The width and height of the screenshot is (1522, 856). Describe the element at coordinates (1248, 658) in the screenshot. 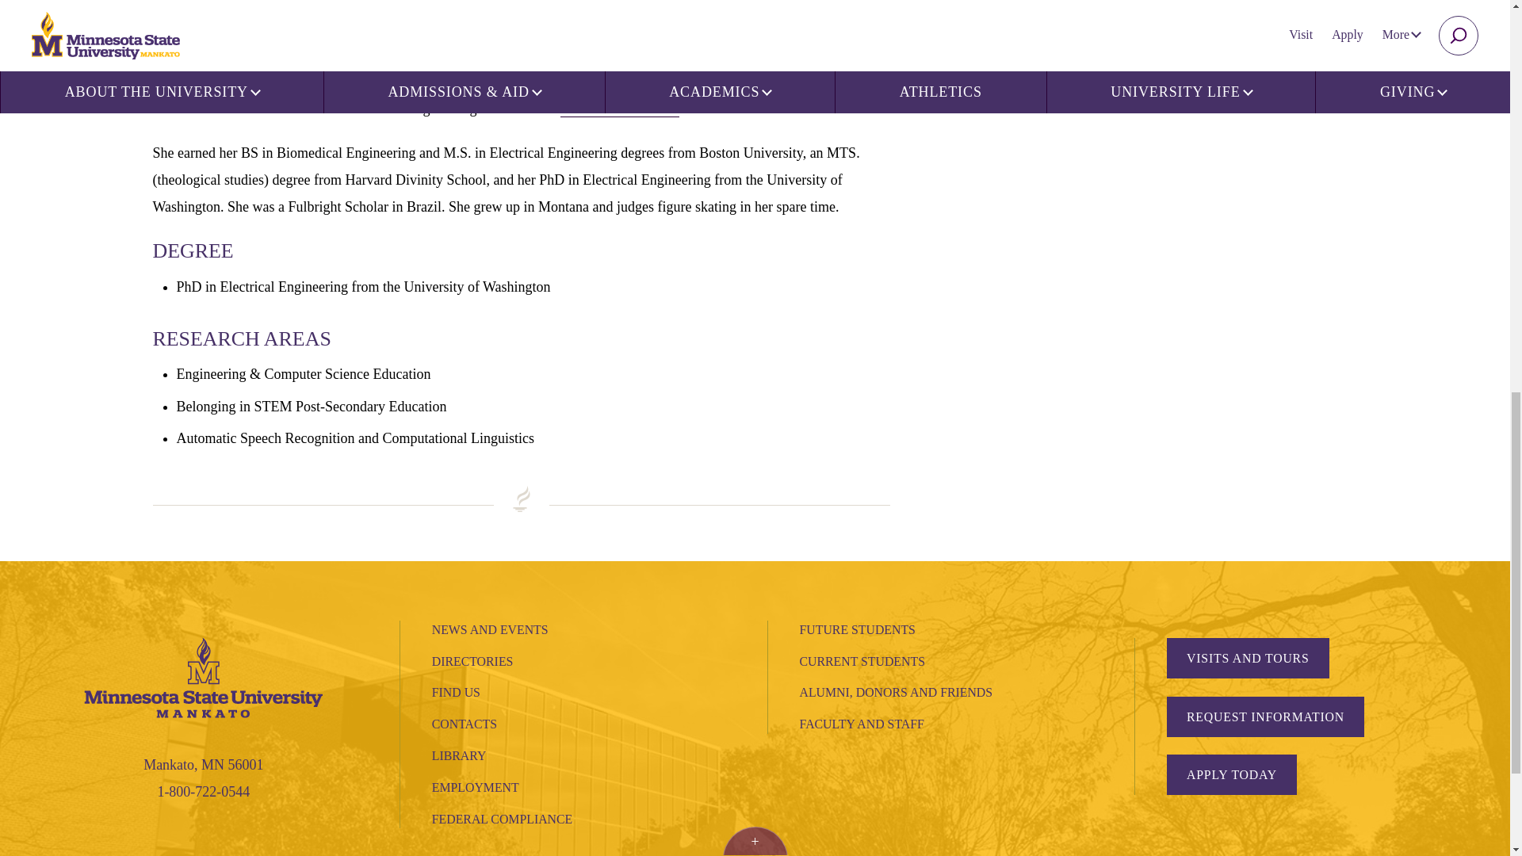

I see `Visit Campus` at that location.